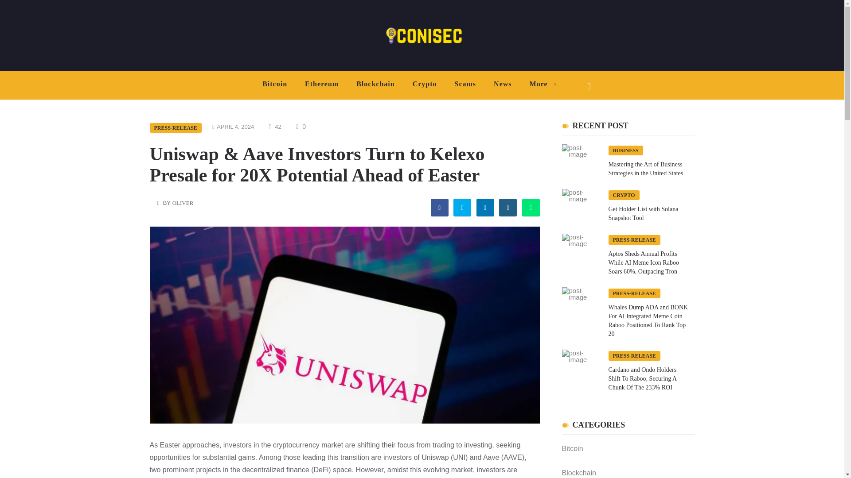 This screenshot has width=851, height=478. I want to click on News, so click(503, 84).